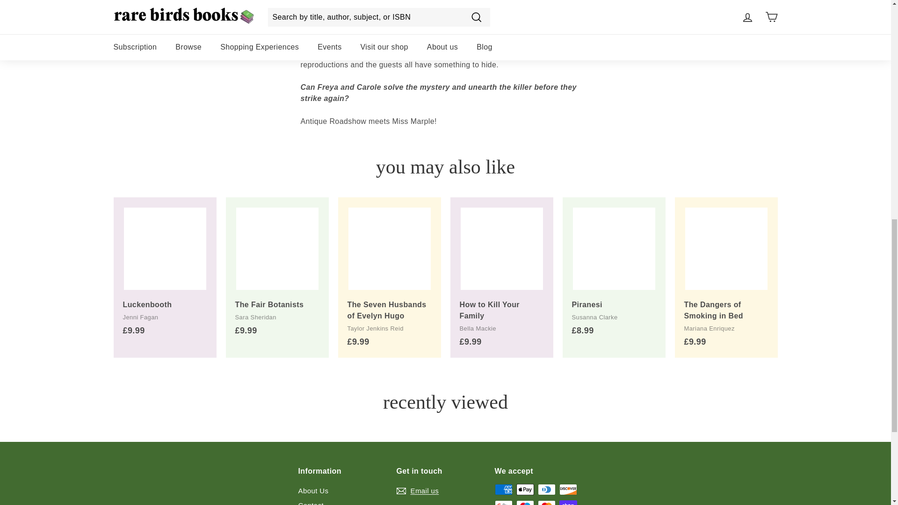 This screenshot has width=898, height=505. I want to click on Google Pay, so click(503, 503).